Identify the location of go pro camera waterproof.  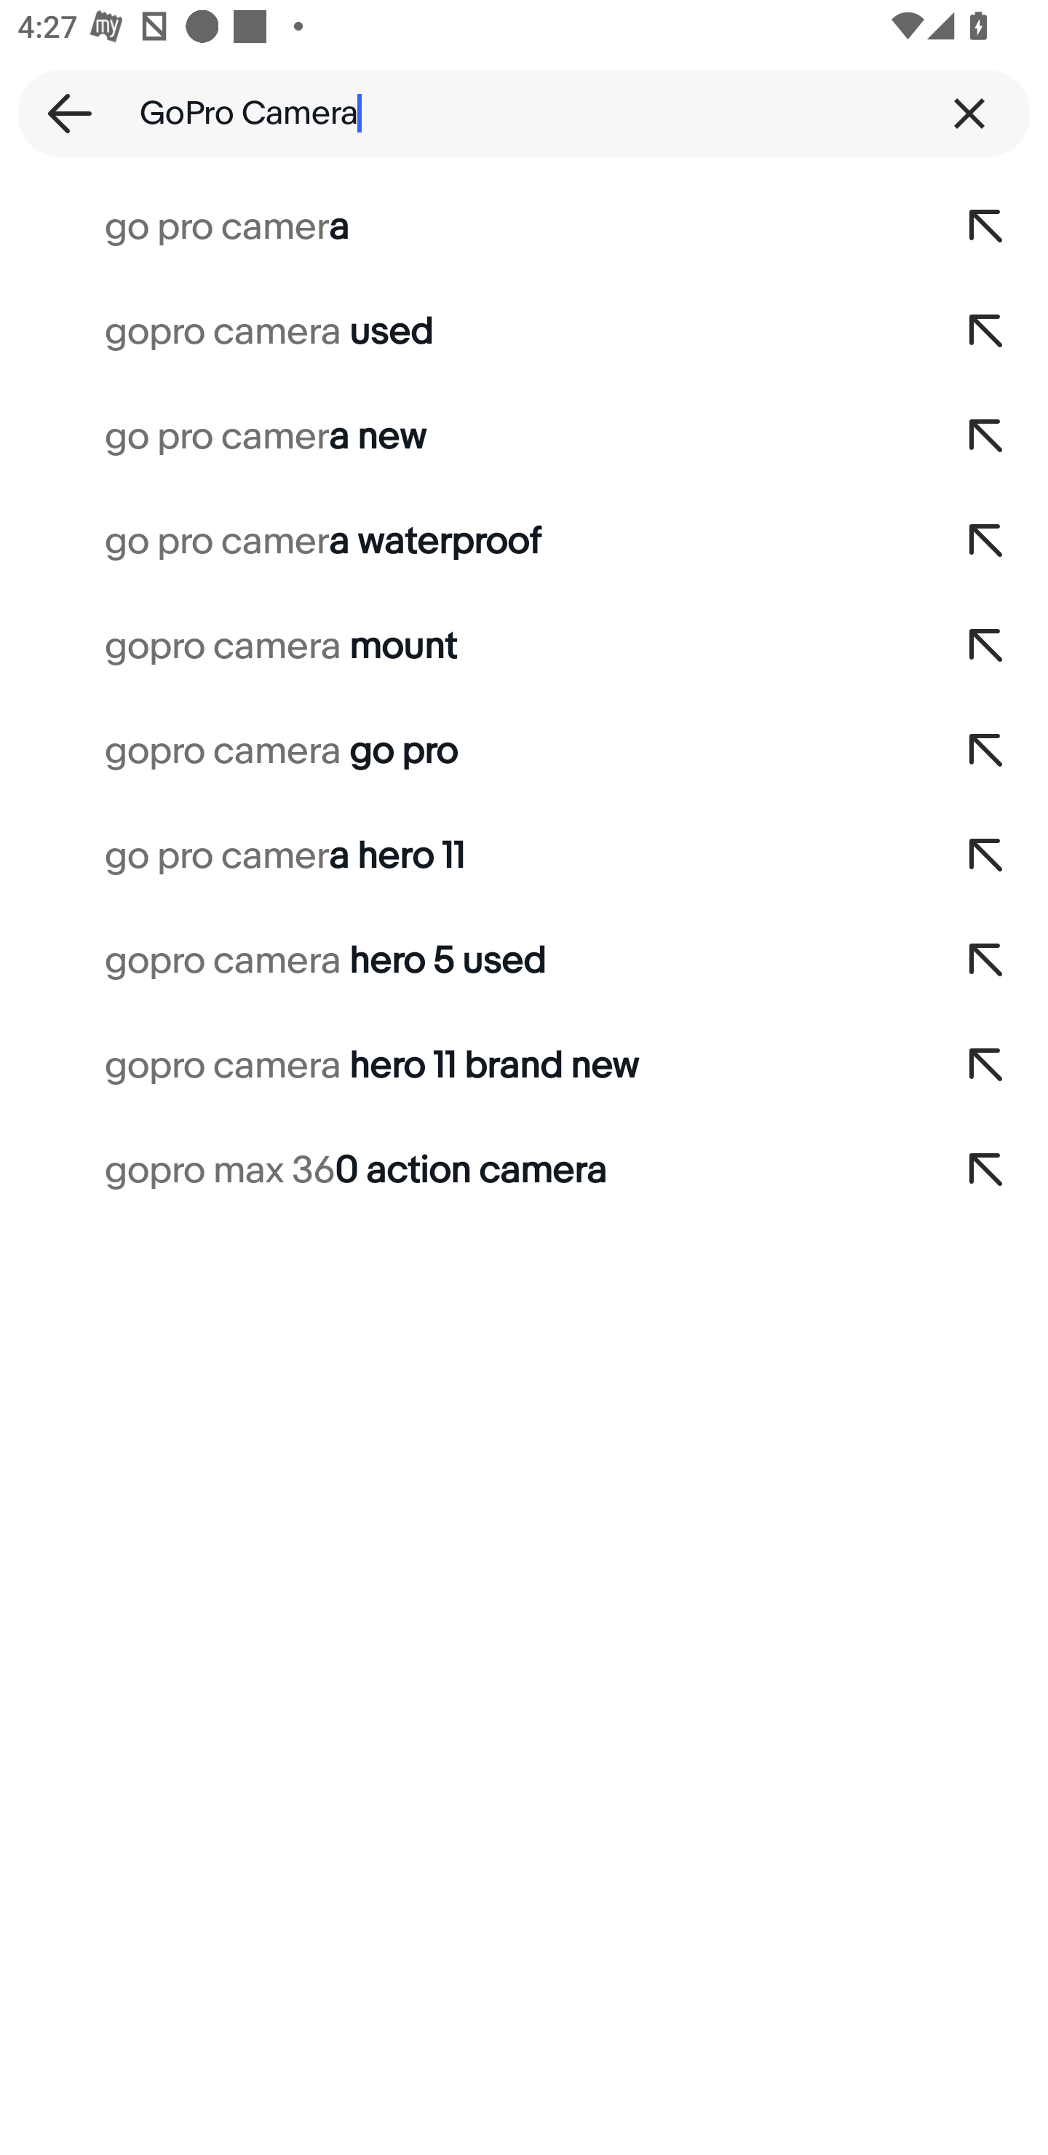
(463, 542).